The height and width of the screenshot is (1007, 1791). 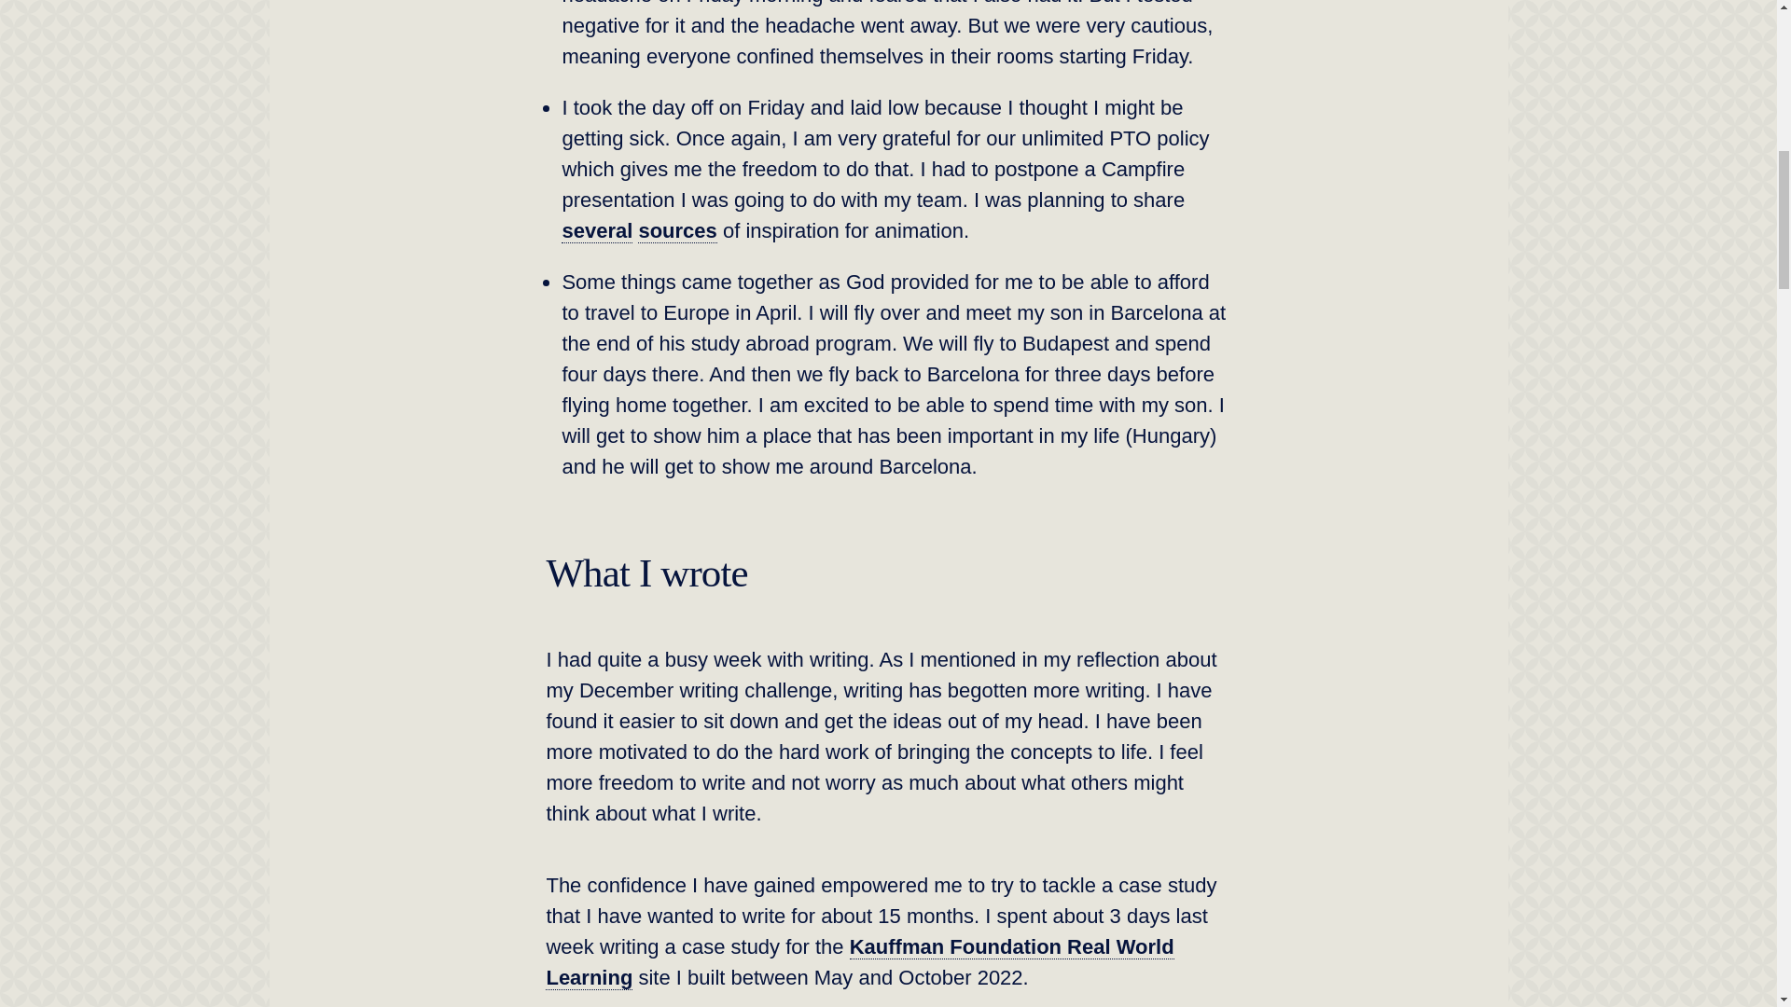 What do you see at coordinates (859, 962) in the screenshot?
I see `Kauffman Foundation Real World Learning` at bounding box center [859, 962].